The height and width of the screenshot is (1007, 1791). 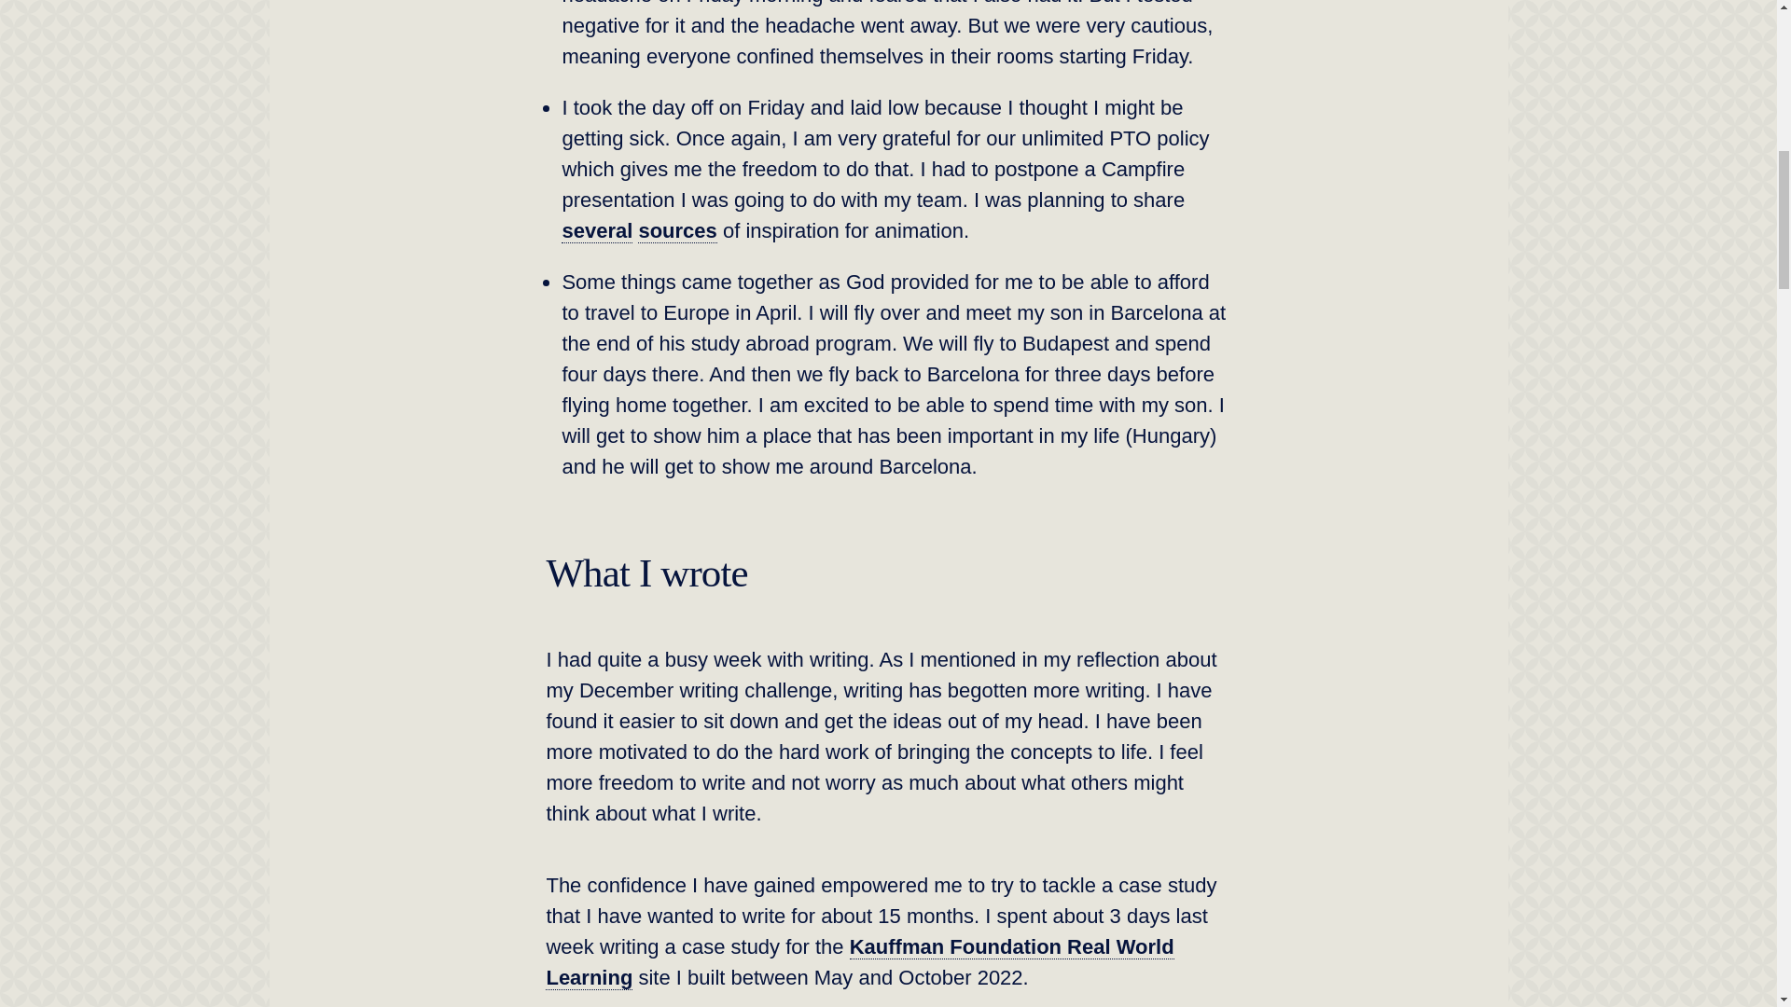 What do you see at coordinates (859, 962) in the screenshot?
I see `Kauffman Foundation Real World Learning` at bounding box center [859, 962].